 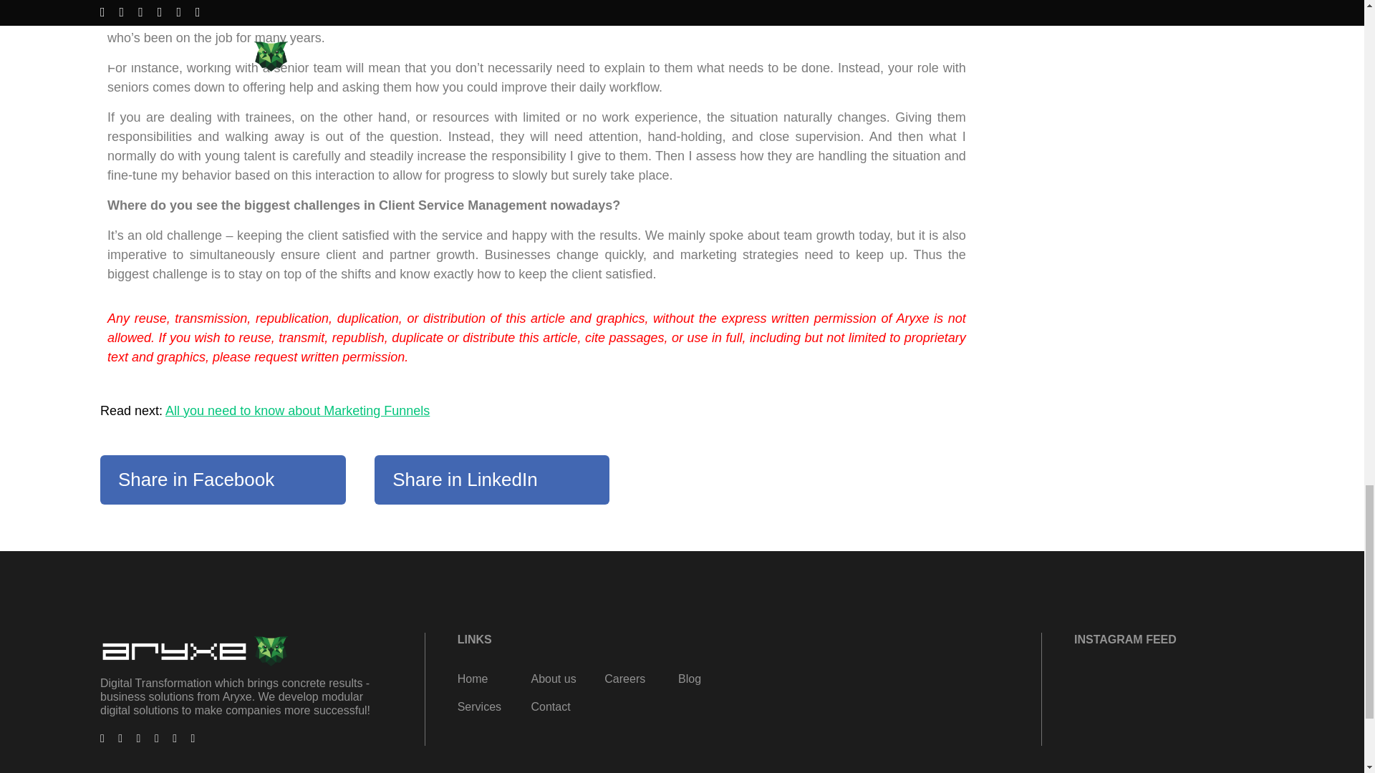 I want to click on Share in LinkedIn, so click(x=491, y=480).